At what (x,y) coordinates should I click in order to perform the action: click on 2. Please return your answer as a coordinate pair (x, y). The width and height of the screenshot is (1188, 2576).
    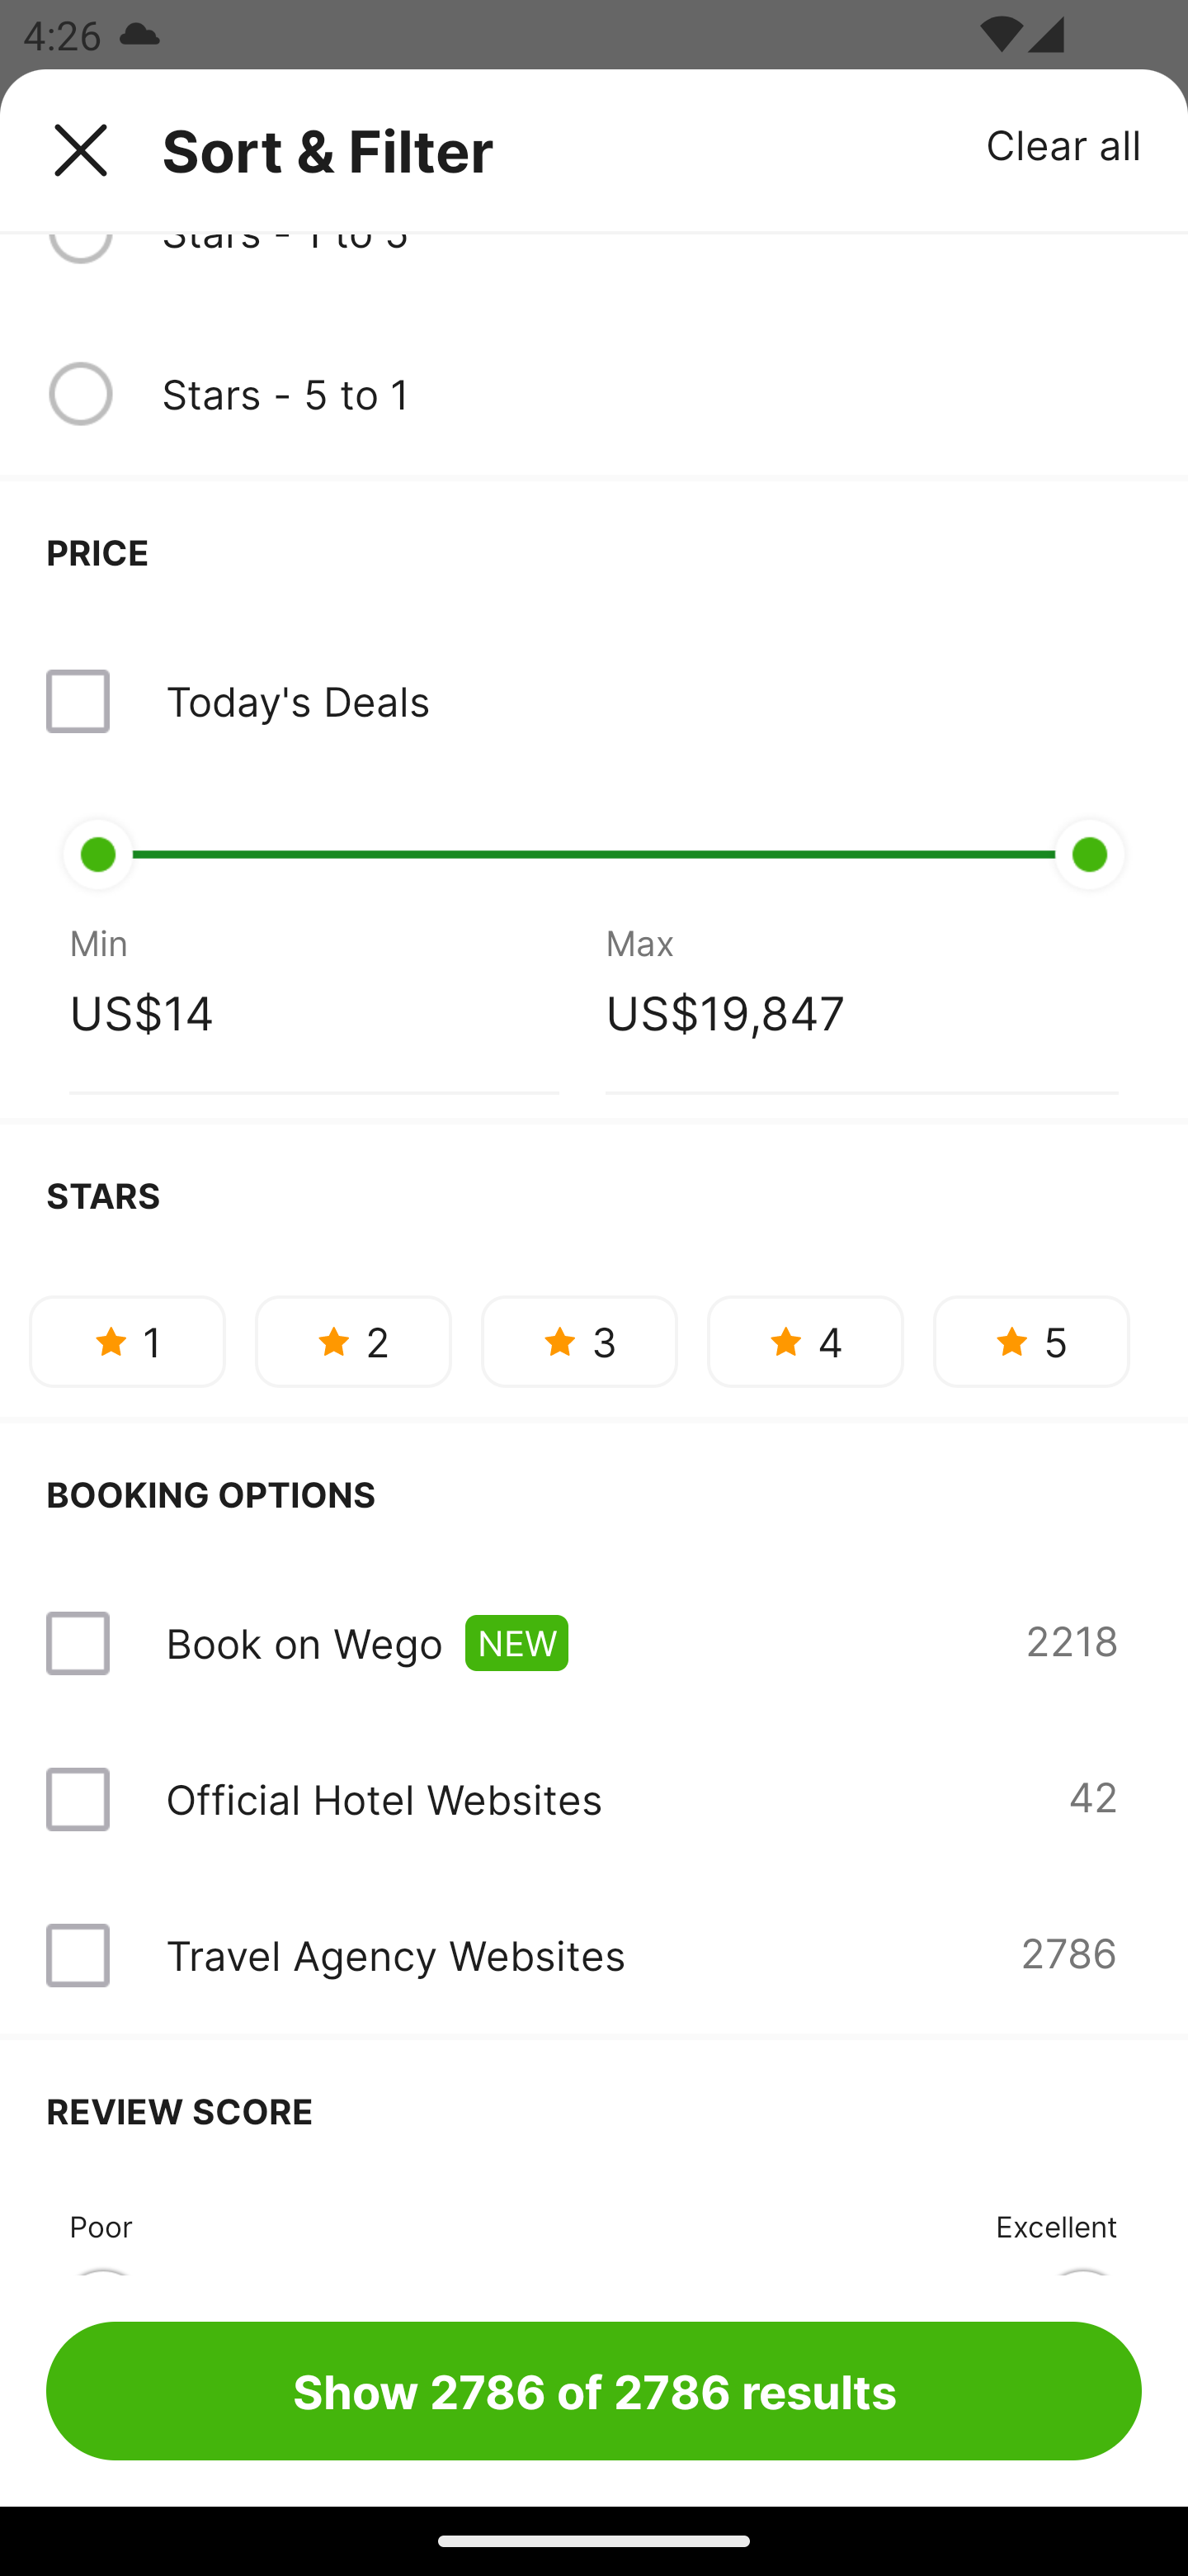
    Looking at the image, I should click on (353, 1342).